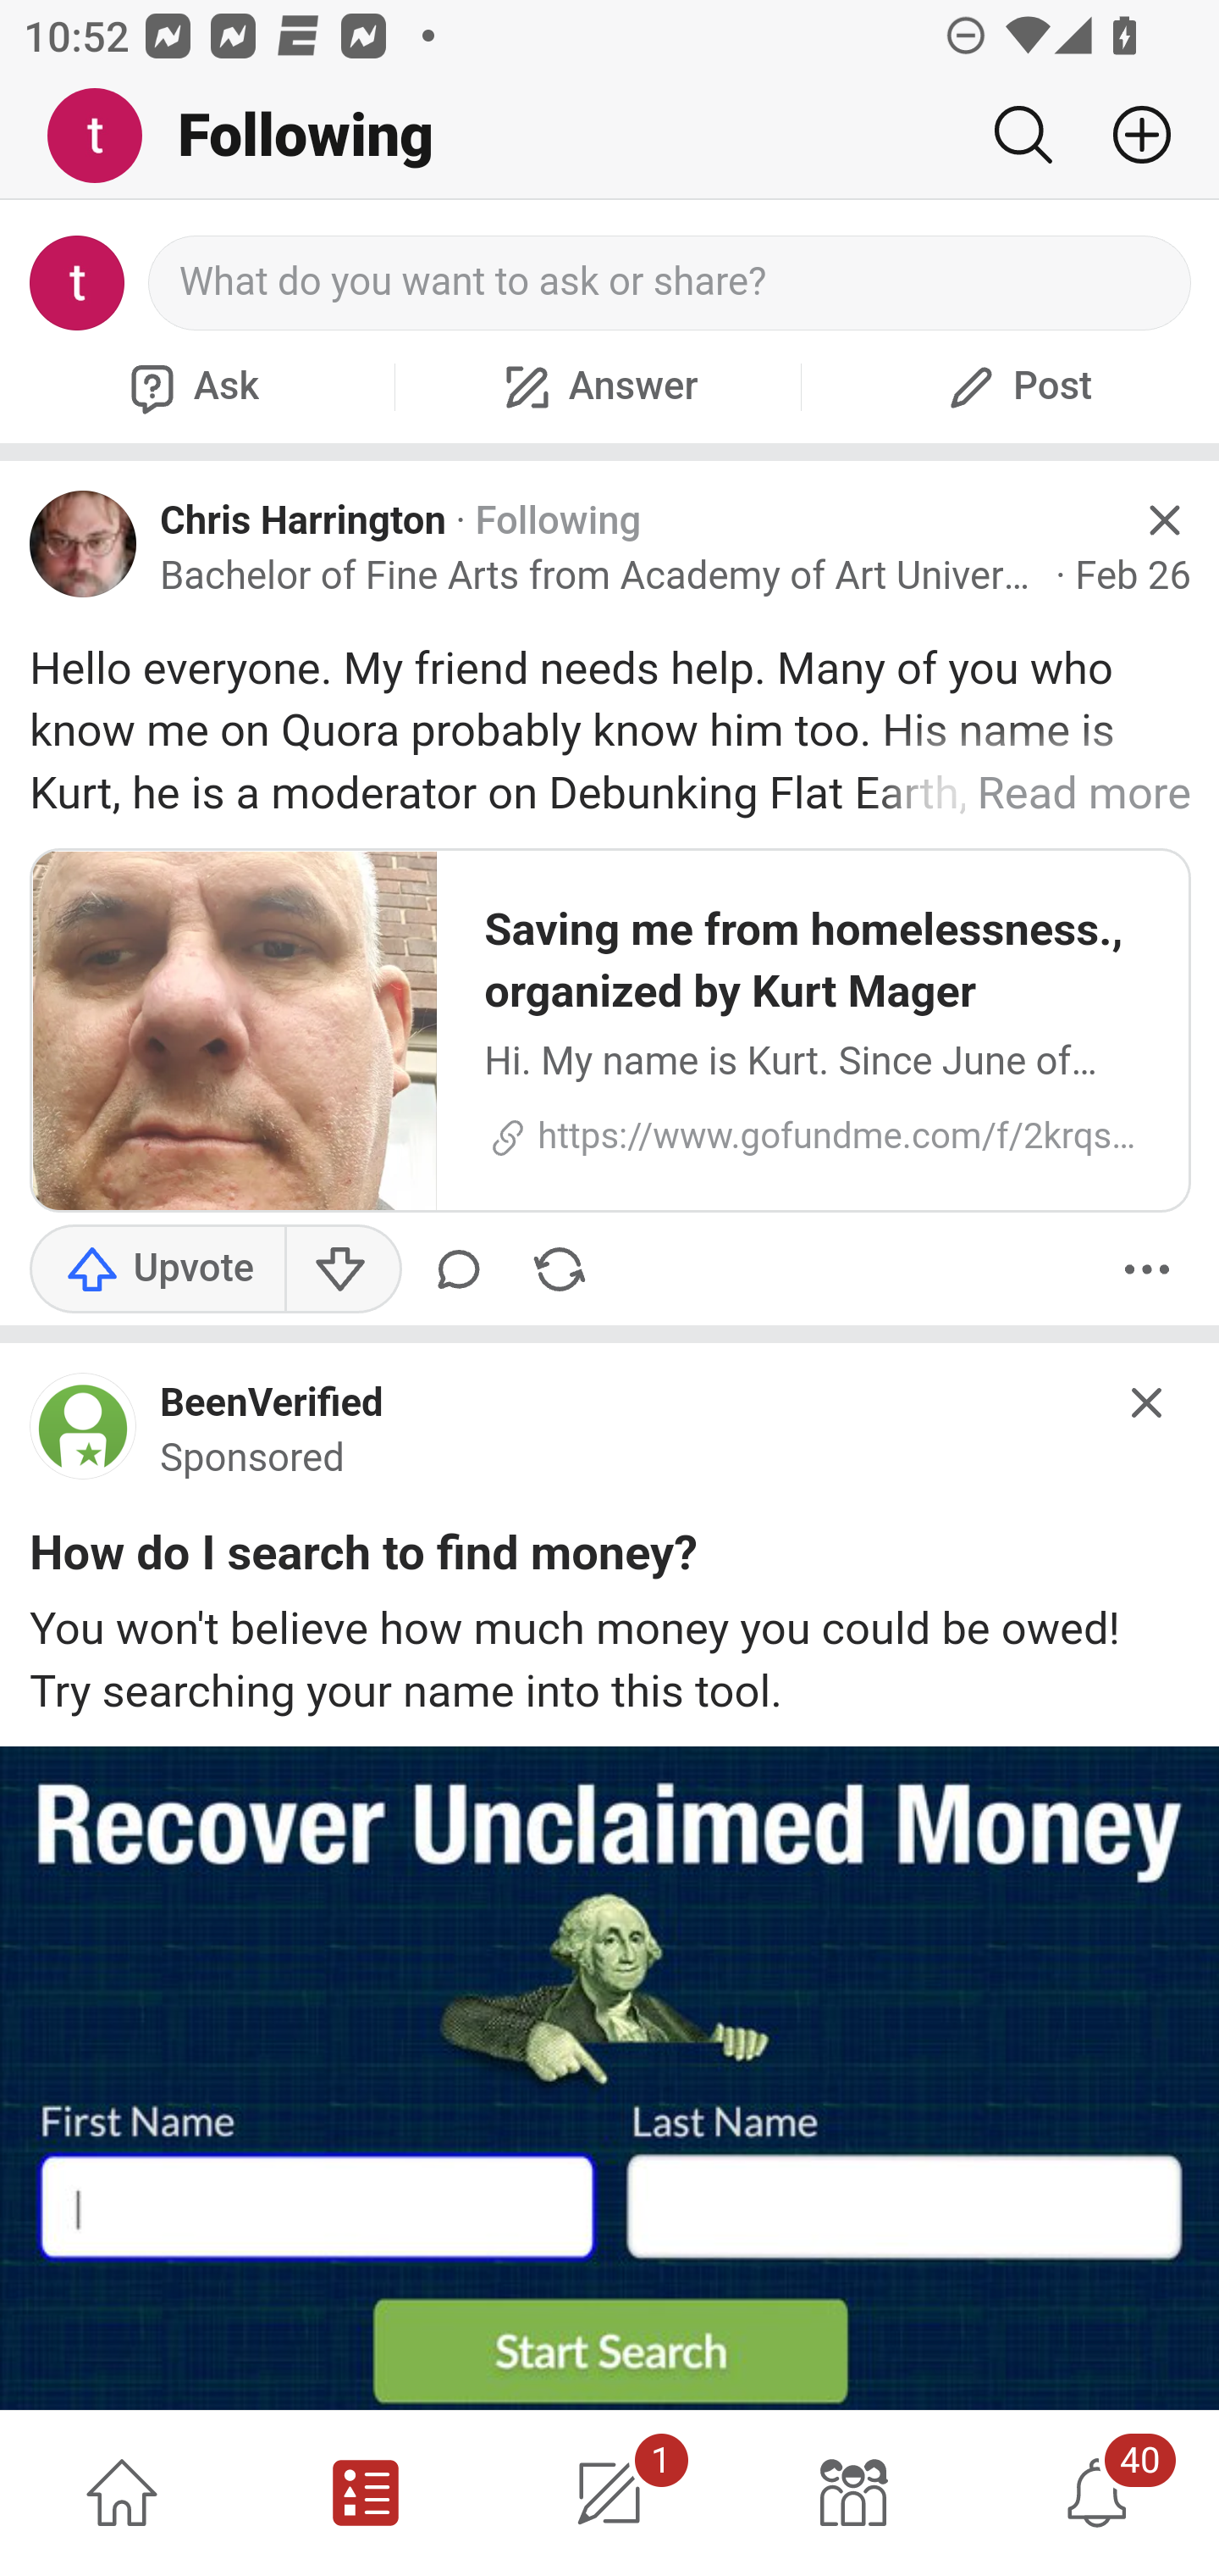 The height and width of the screenshot is (2576, 1219). I want to click on BeenVerified, so click(273, 1405).